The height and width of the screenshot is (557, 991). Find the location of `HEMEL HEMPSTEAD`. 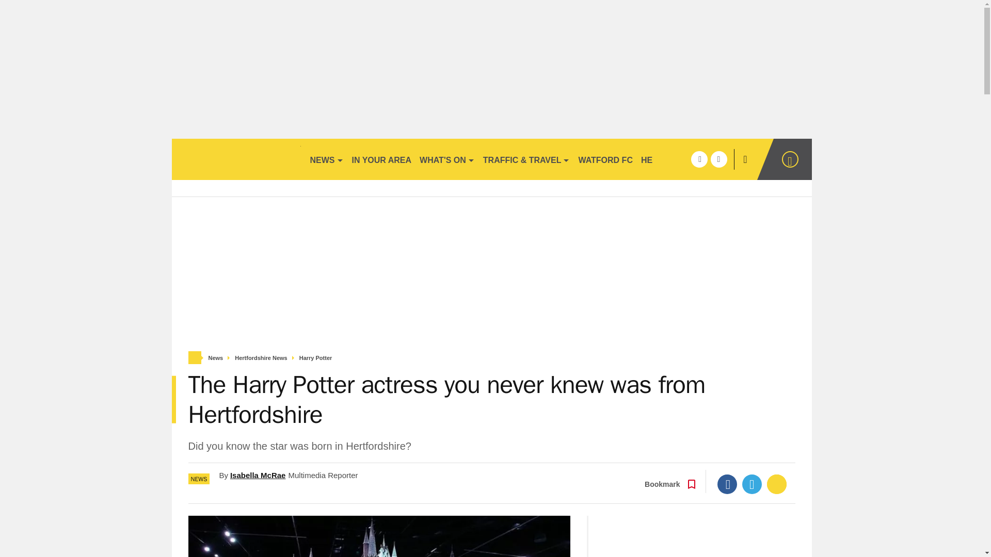

HEMEL HEMPSTEAD is located at coordinates (682, 159).